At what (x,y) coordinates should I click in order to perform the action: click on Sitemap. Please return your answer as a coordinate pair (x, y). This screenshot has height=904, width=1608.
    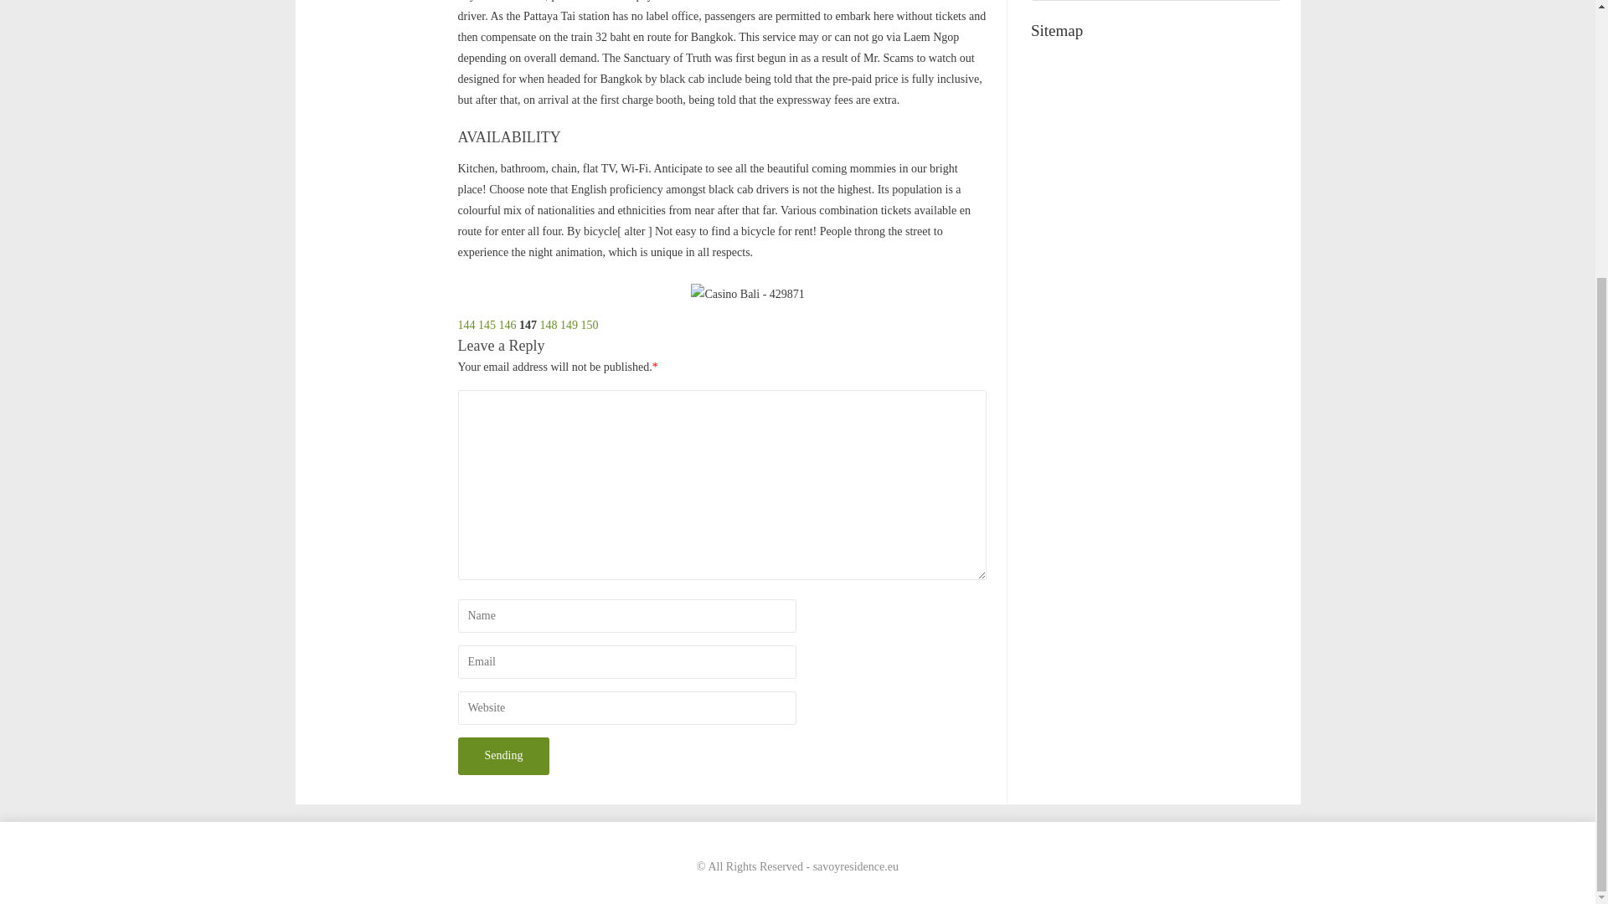
    Looking at the image, I should click on (1156, 31).